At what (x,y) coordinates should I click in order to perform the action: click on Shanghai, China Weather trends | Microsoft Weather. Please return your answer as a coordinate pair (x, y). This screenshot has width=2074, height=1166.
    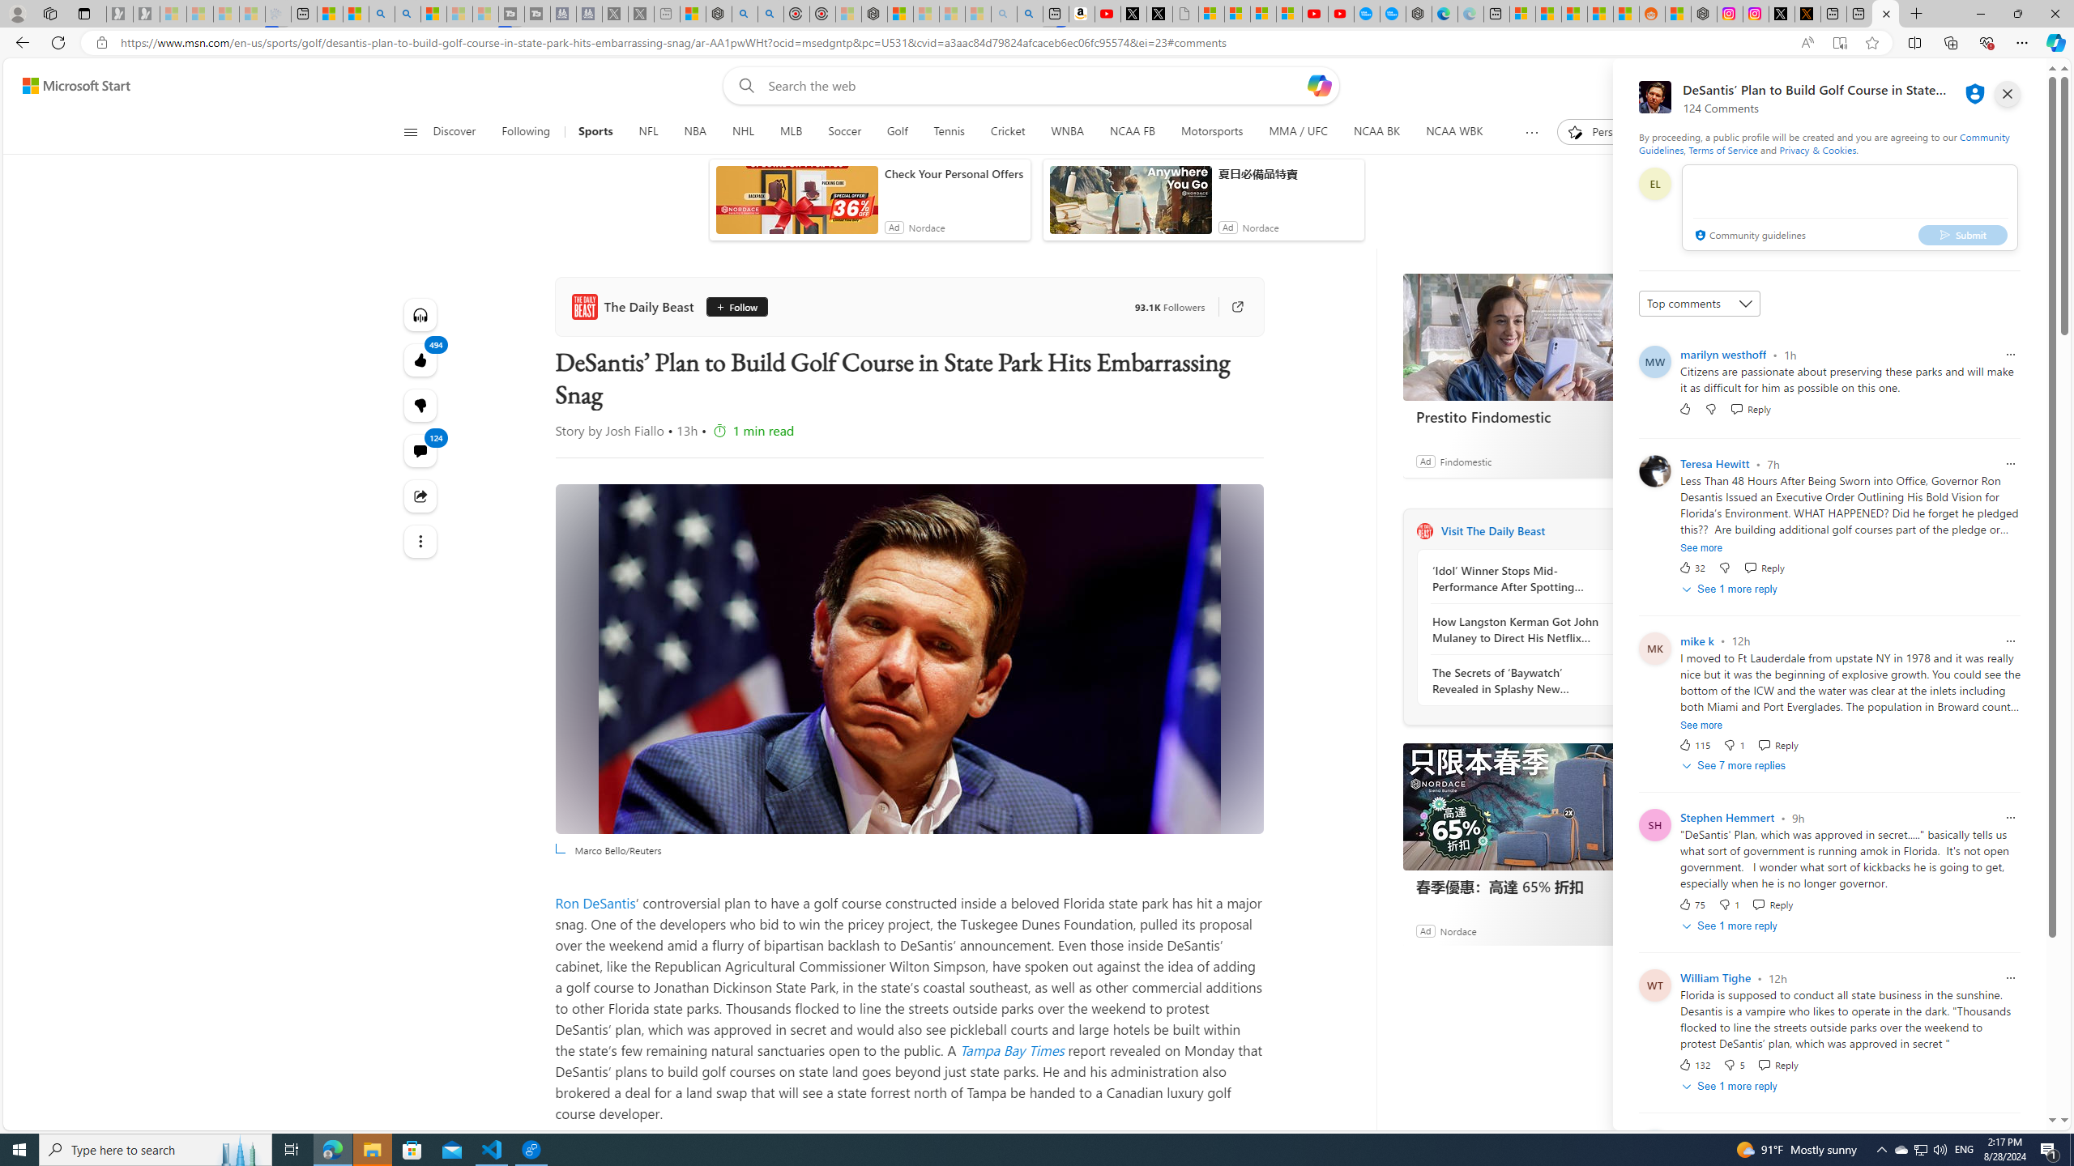
    Looking at the image, I should click on (1627, 14).